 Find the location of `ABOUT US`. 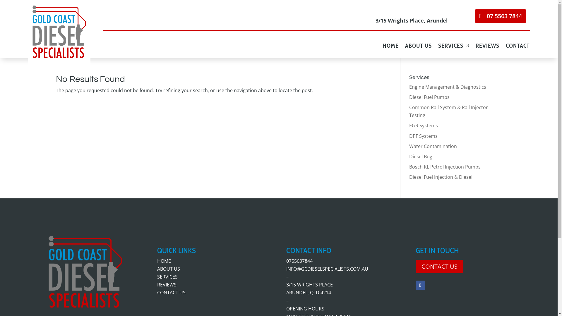

ABOUT US is located at coordinates (169, 269).